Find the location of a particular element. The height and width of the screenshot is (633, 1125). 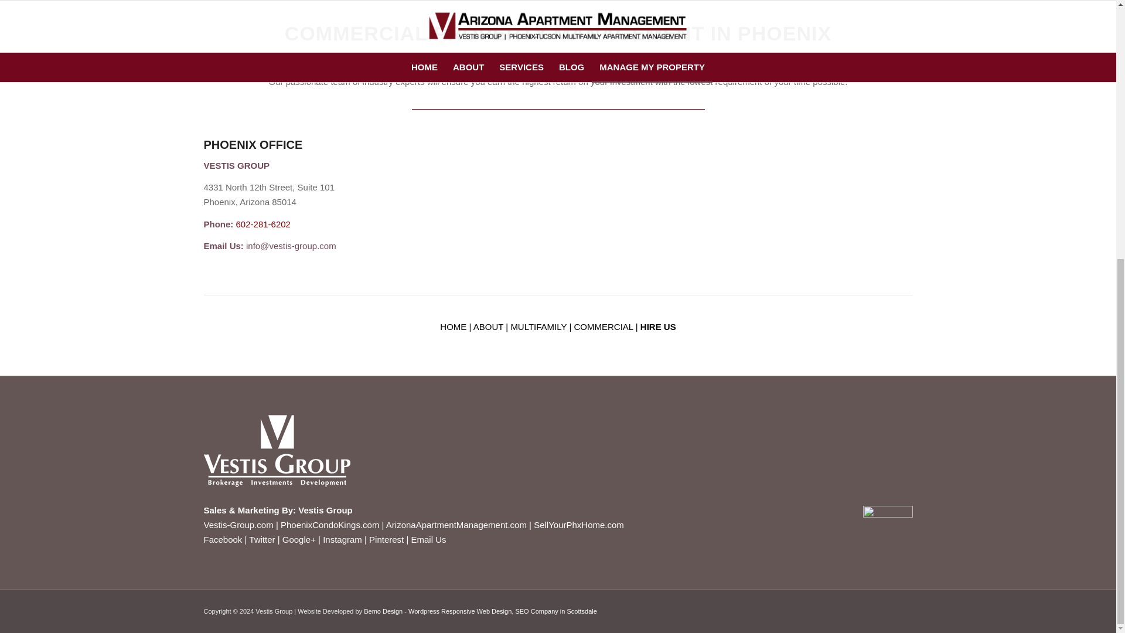

Twitter is located at coordinates (261, 539).